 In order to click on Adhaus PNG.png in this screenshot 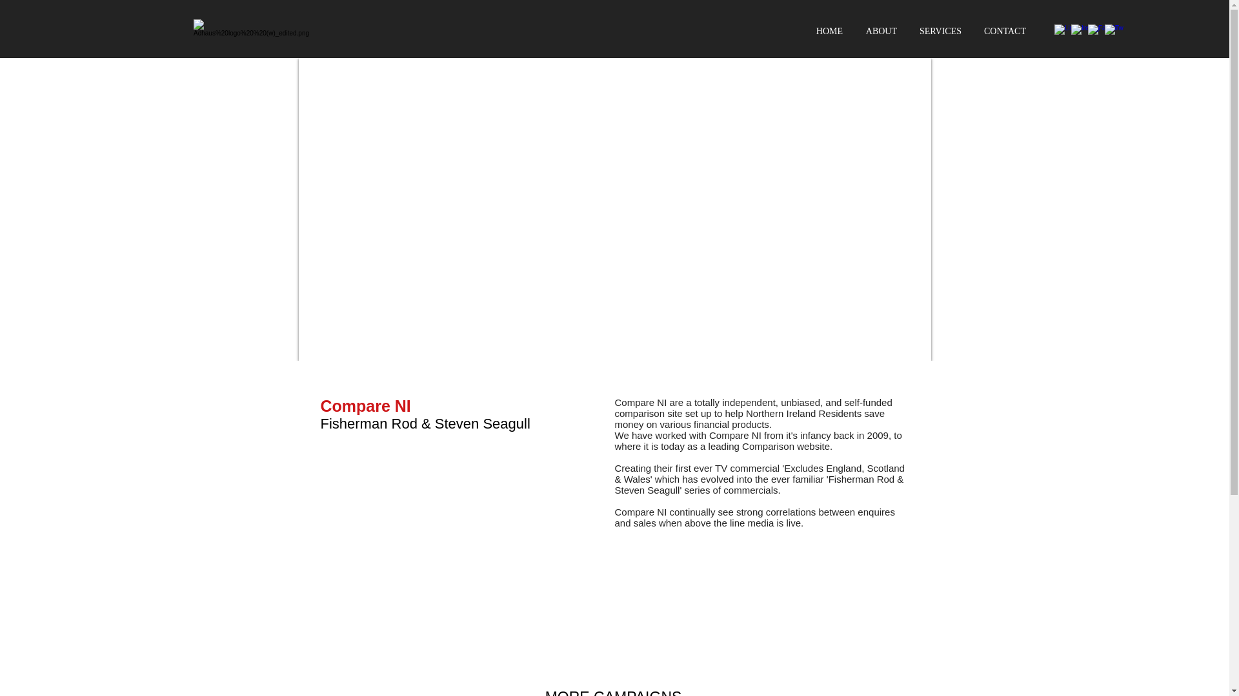, I will do `click(250, 30)`.